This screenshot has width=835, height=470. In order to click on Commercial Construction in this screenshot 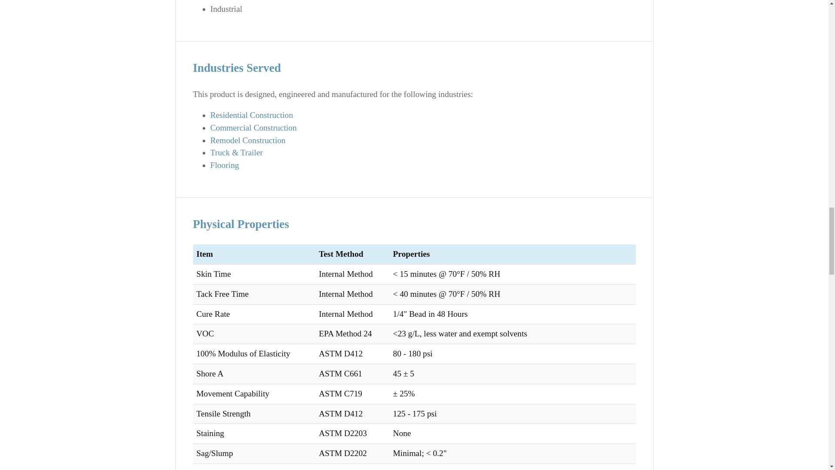, I will do `click(254, 127)`.